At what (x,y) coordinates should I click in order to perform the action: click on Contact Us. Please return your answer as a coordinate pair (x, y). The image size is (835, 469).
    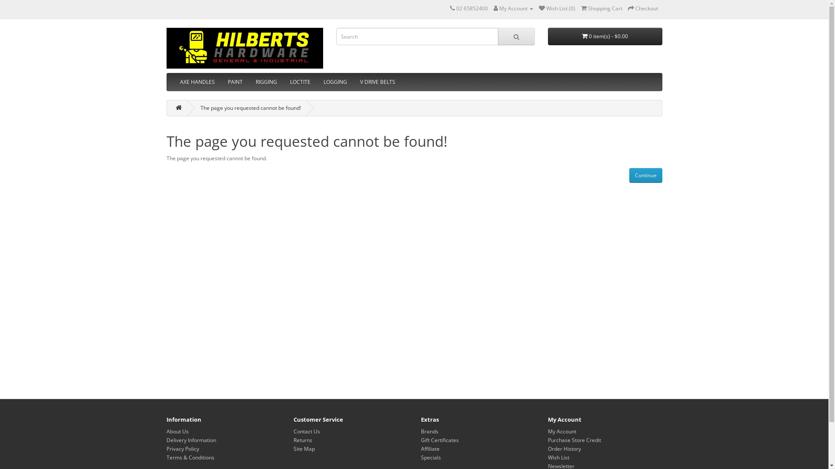
    Looking at the image, I should click on (307, 432).